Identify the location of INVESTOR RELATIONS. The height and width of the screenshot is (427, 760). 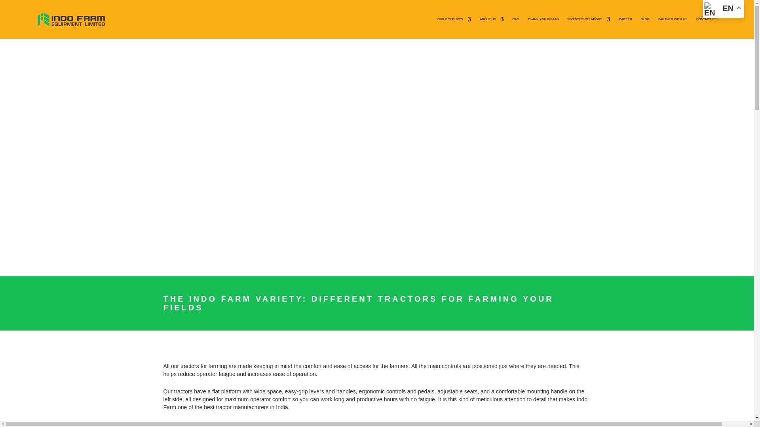
(589, 19).